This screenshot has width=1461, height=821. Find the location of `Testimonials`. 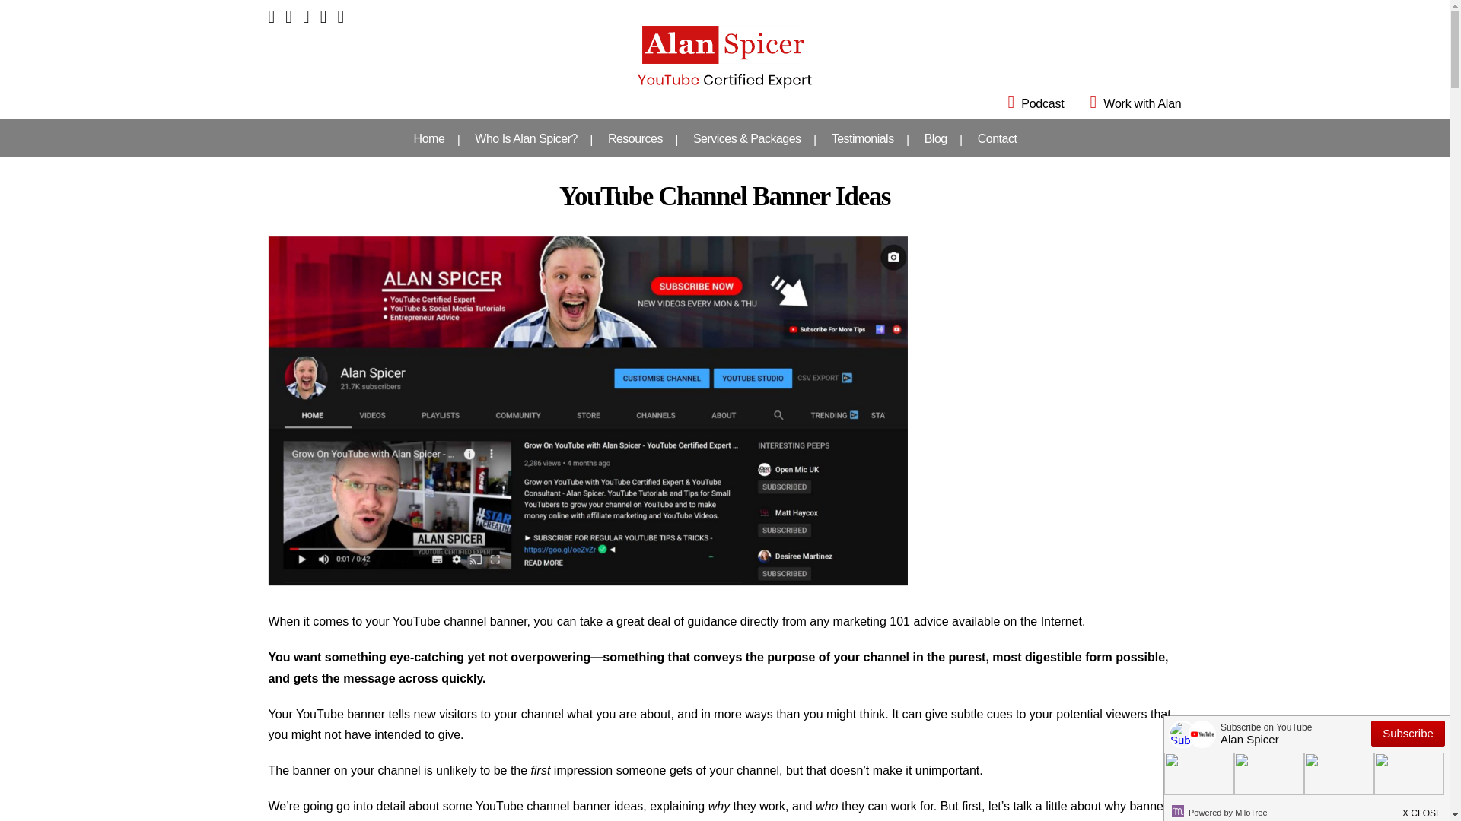

Testimonials is located at coordinates (863, 138).